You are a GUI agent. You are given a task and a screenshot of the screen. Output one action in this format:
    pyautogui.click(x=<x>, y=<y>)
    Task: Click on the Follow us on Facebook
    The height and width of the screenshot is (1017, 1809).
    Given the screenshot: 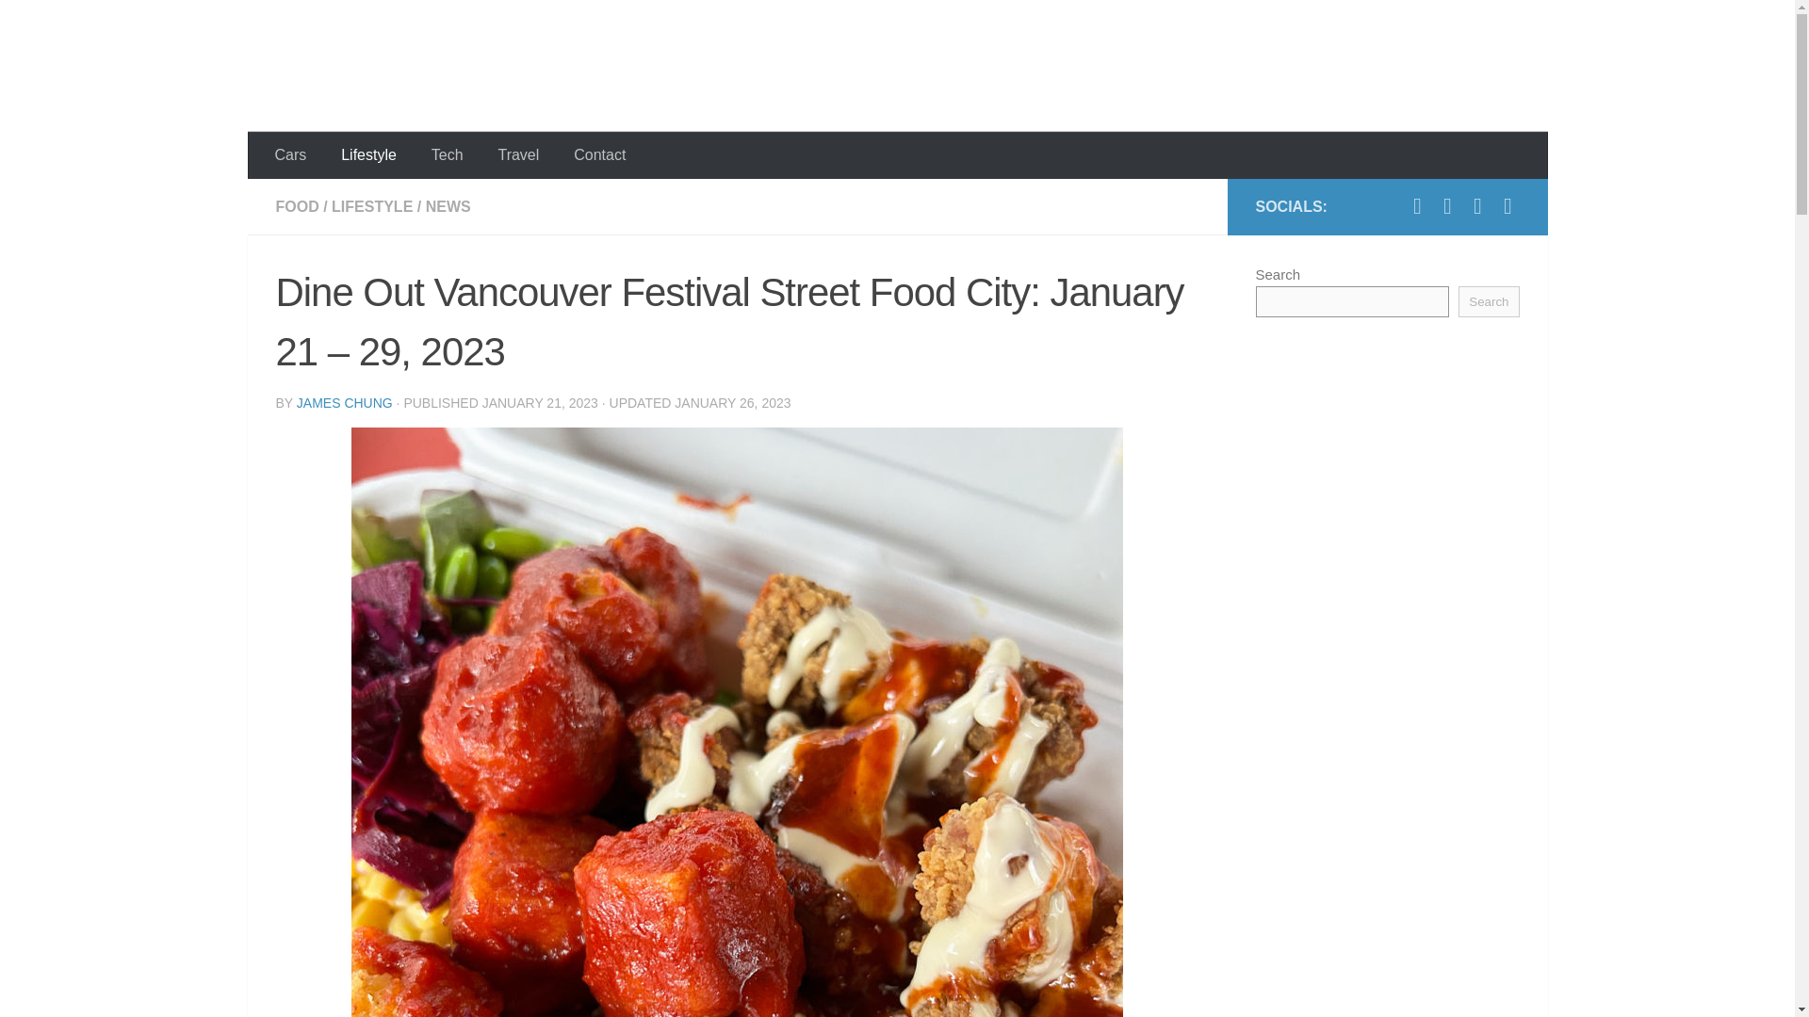 What is the action you would take?
    pyautogui.click(x=1477, y=206)
    